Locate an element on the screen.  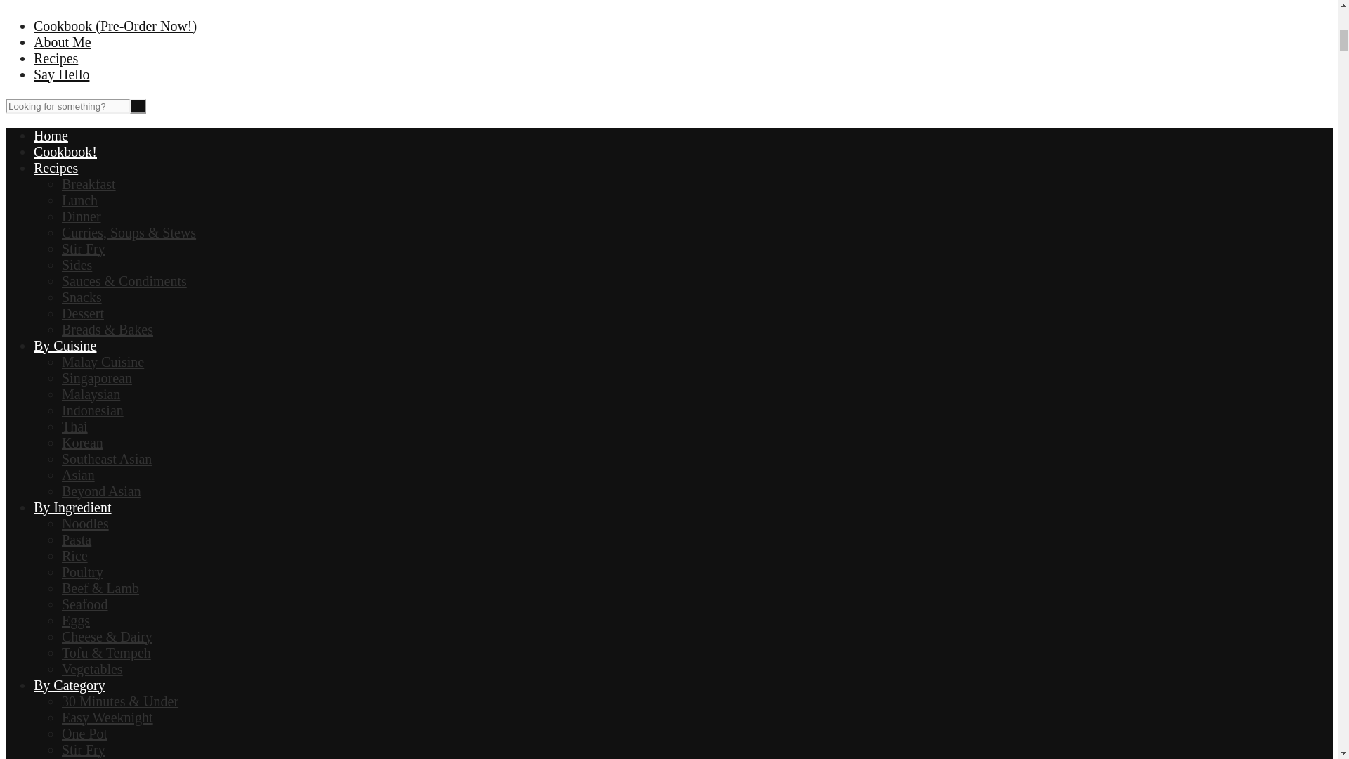
Breakfast is located at coordinates (89, 184).